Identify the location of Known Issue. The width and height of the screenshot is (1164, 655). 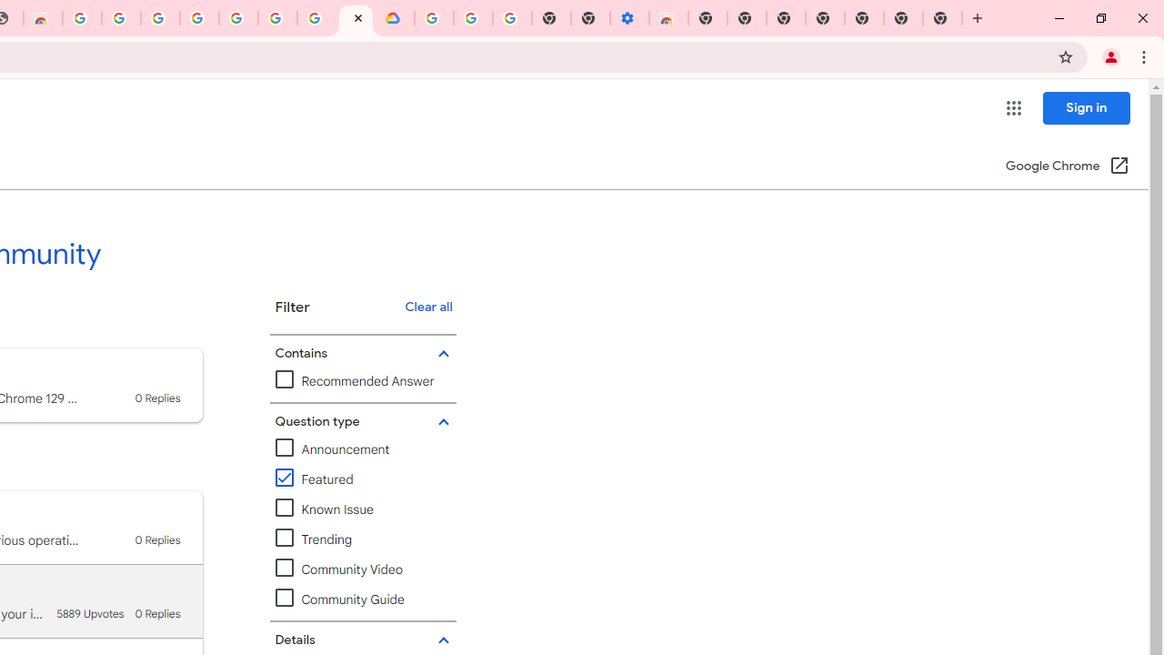
(363, 509).